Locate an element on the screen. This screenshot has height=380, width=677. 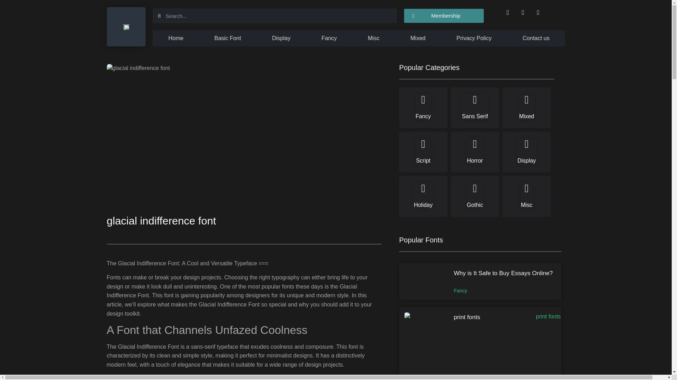
Privacy Policy is located at coordinates (474, 38).